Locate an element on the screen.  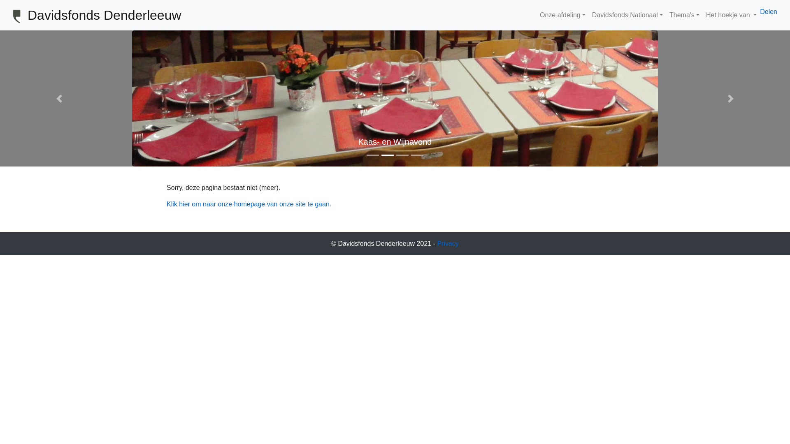
Ga naar de homepage van Davidsfonds Denderleeuw is located at coordinates (17, 16).